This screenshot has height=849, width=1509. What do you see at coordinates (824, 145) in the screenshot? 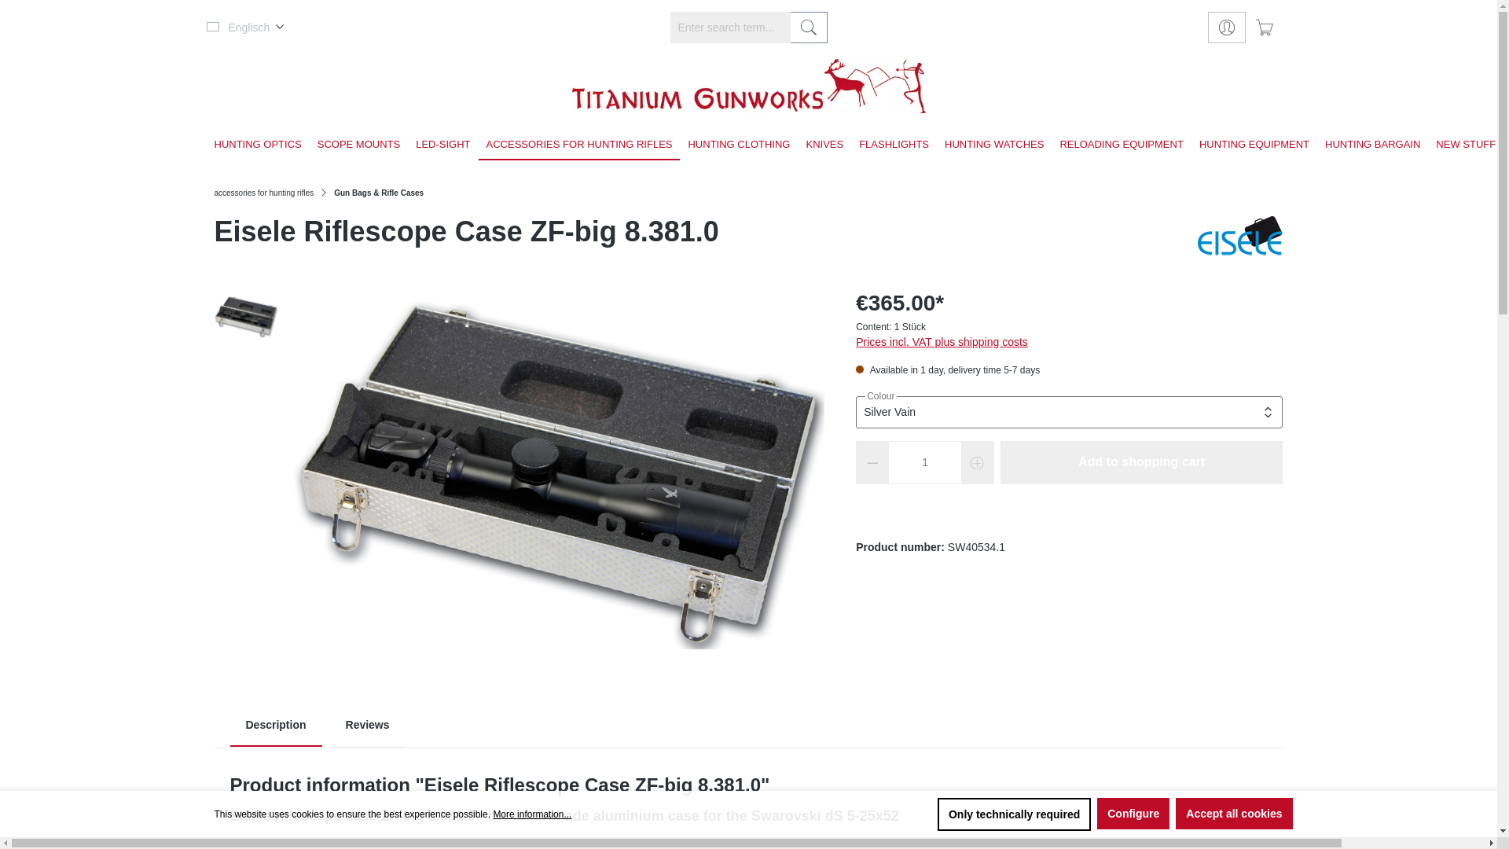
I see `KNIVES` at bounding box center [824, 145].